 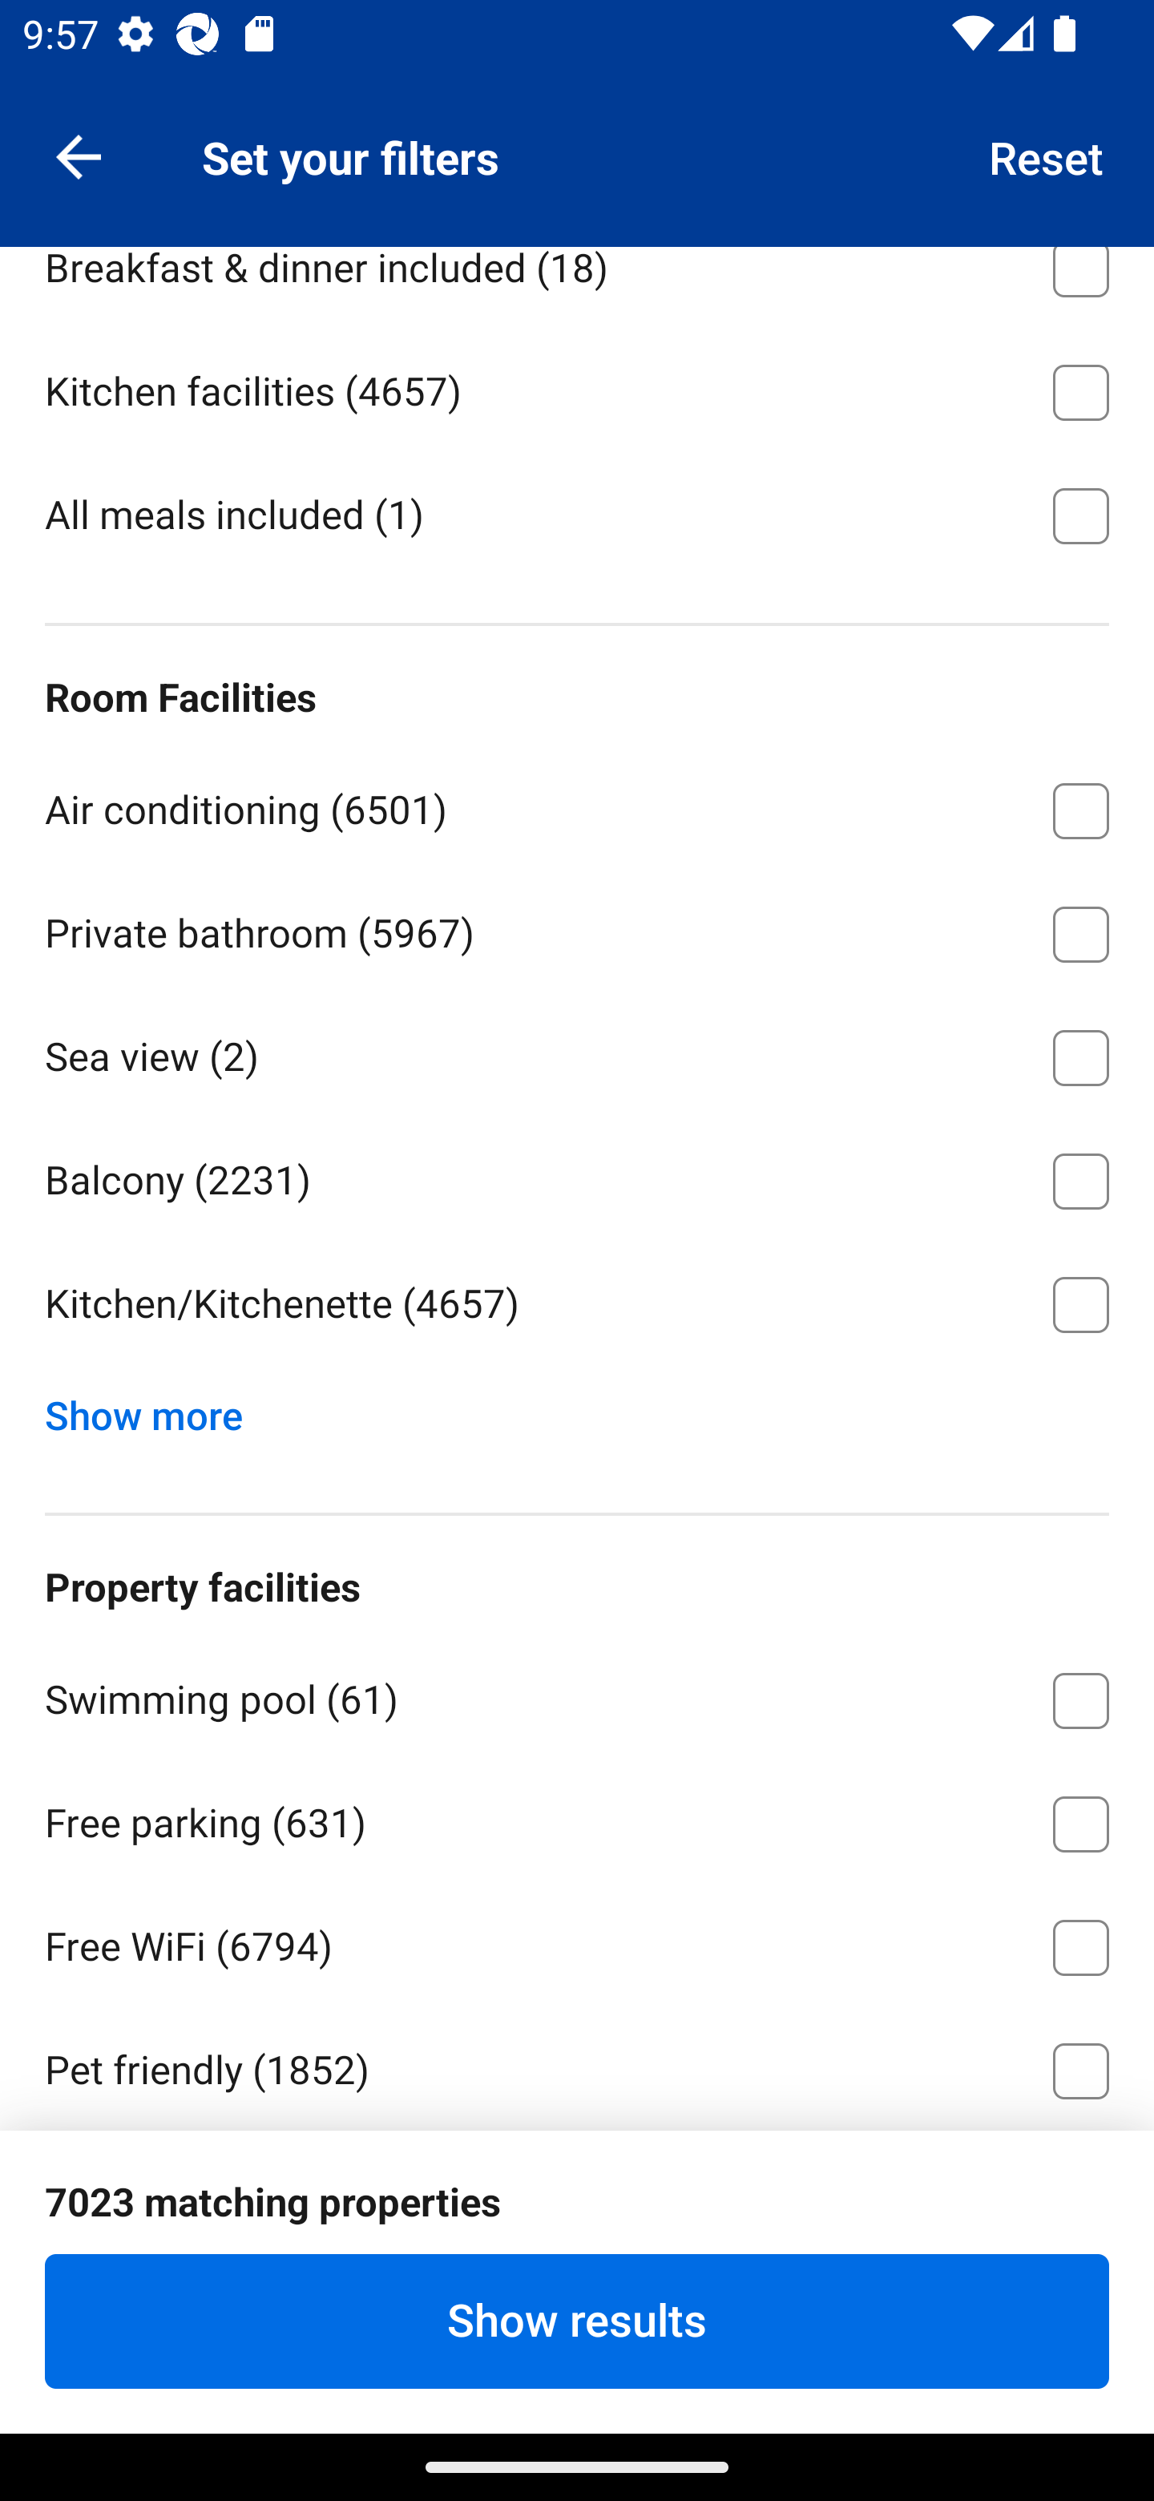 I want to click on Free WiFi ⁦(6794), so click(x=577, y=1941).